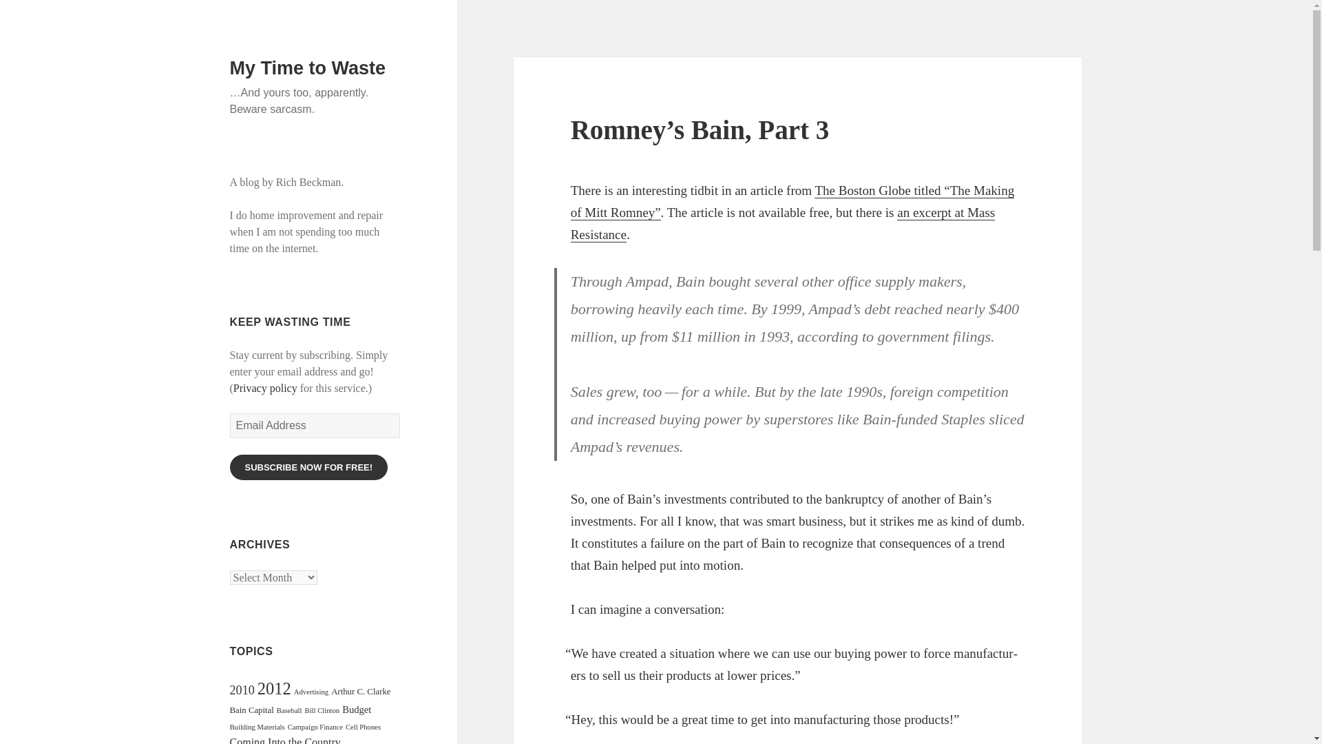 This screenshot has height=744, width=1322. What do you see at coordinates (266, 389) in the screenshot?
I see `Privacy policy` at bounding box center [266, 389].